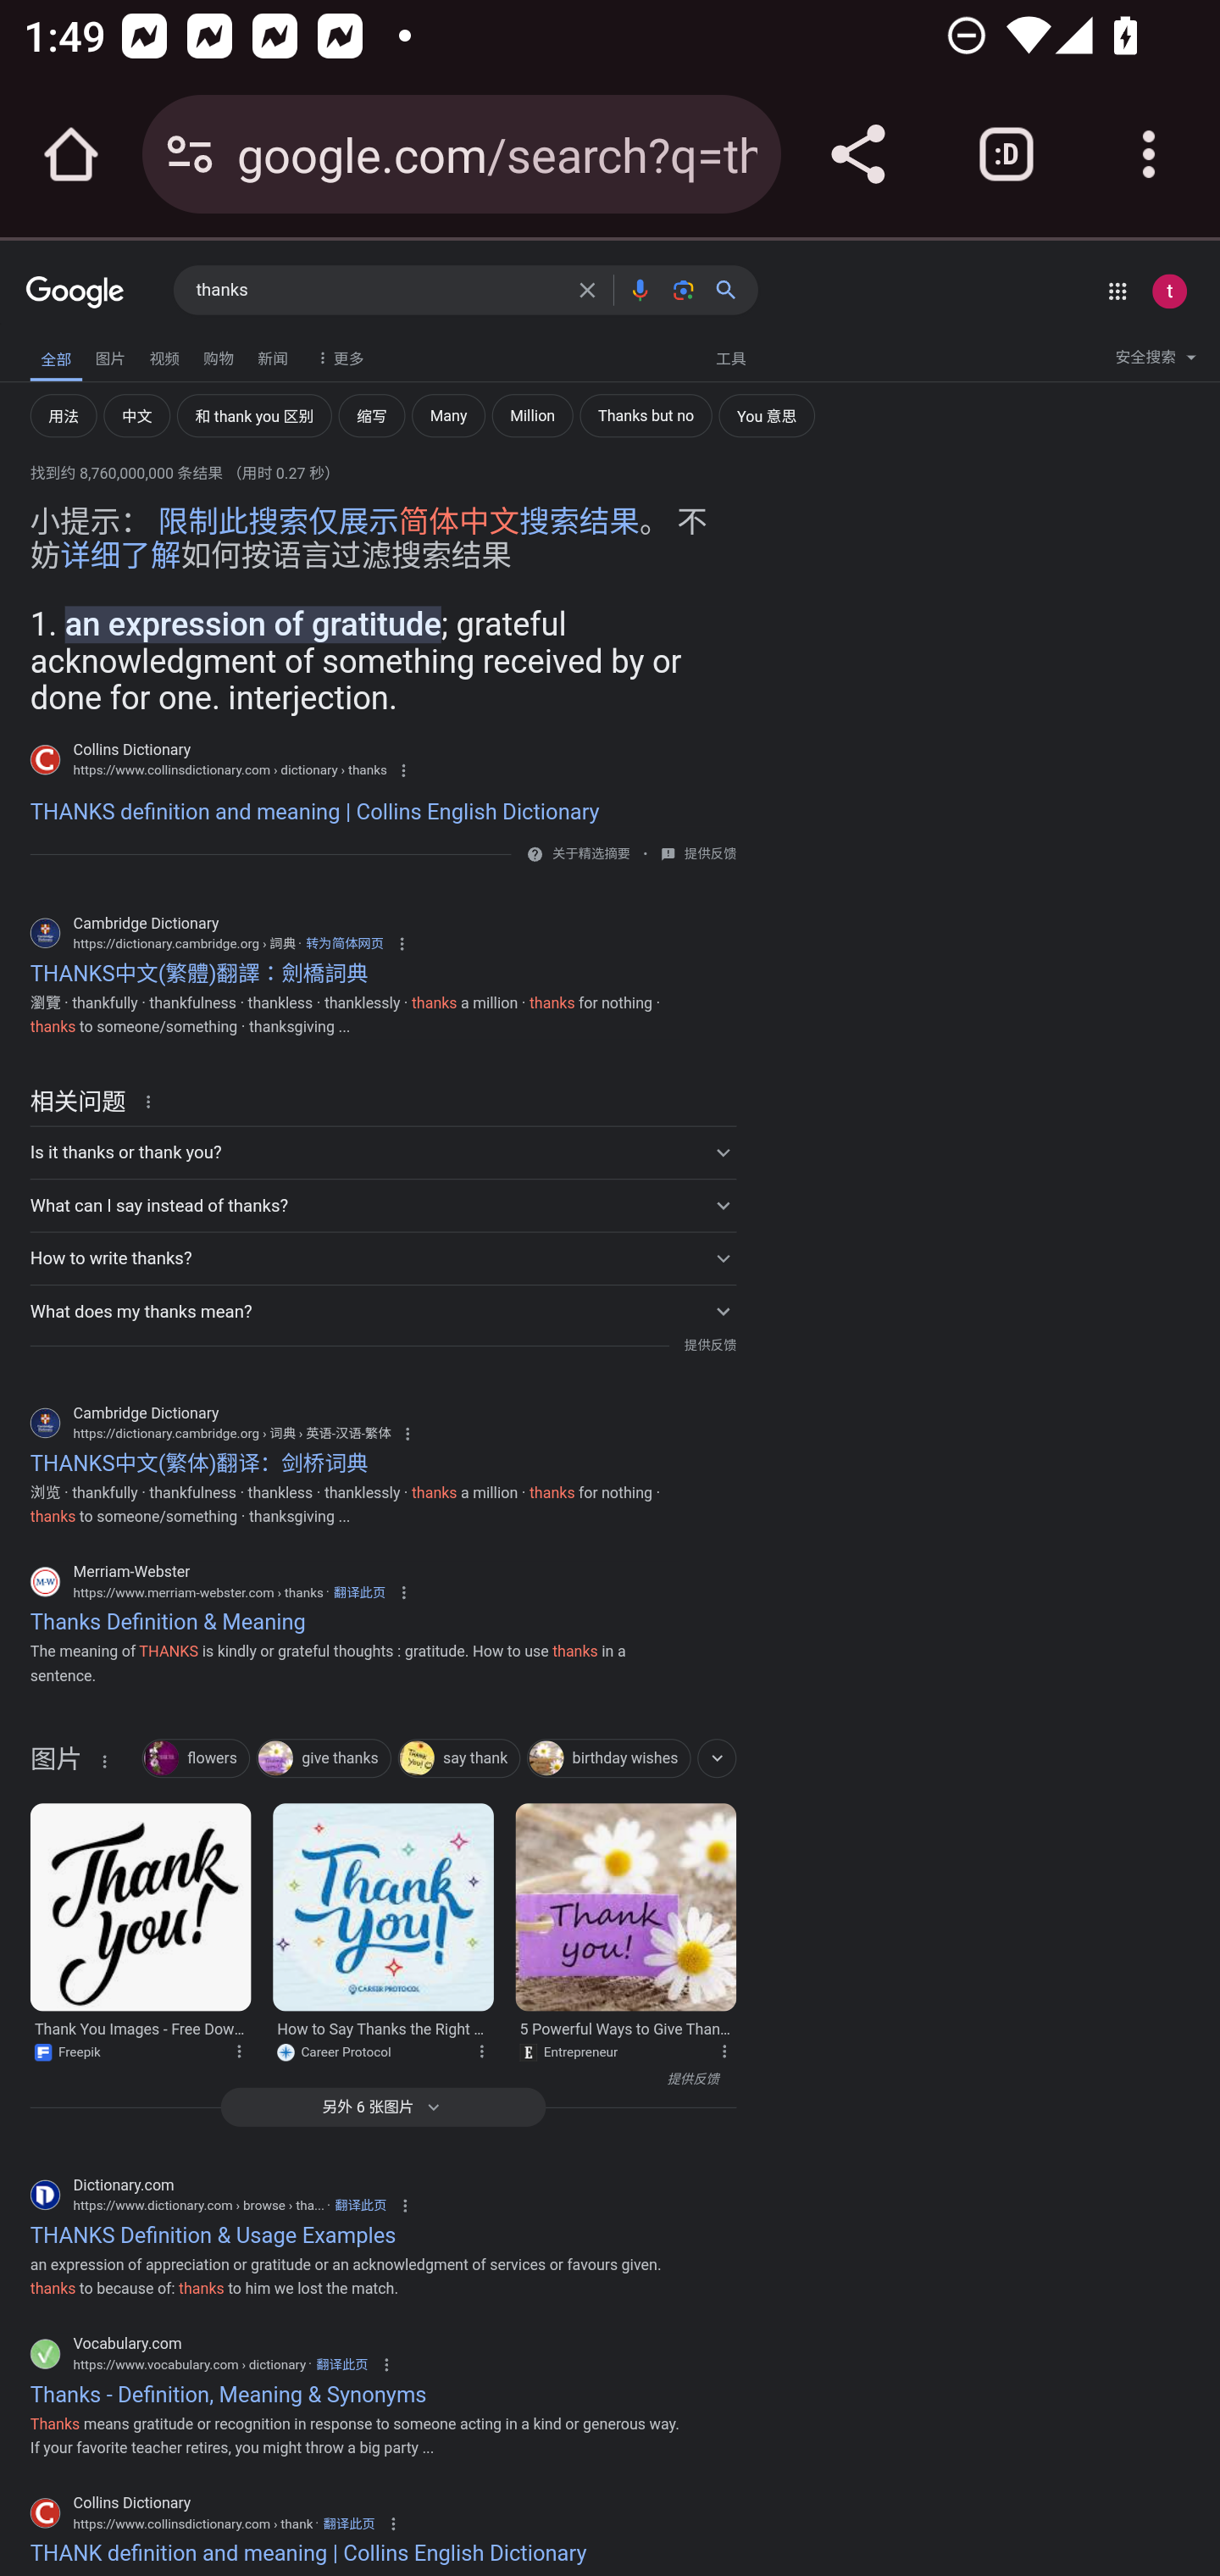  What do you see at coordinates (349, 2523) in the screenshot?
I see `翻译此页` at bounding box center [349, 2523].